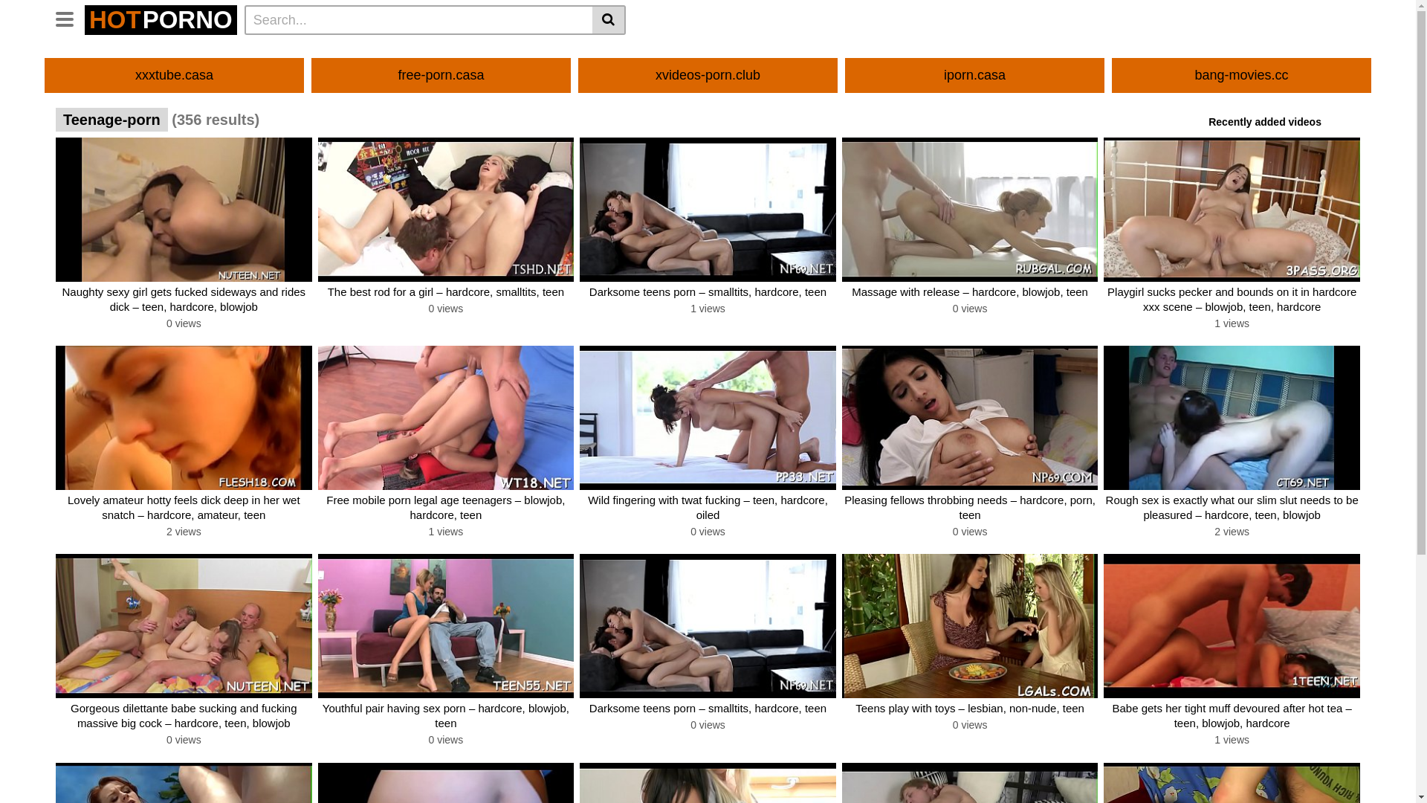 This screenshot has width=1427, height=803. What do you see at coordinates (441, 75) in the screenshot?
I see `free-porn.casa` at bounding box center [441, 75].